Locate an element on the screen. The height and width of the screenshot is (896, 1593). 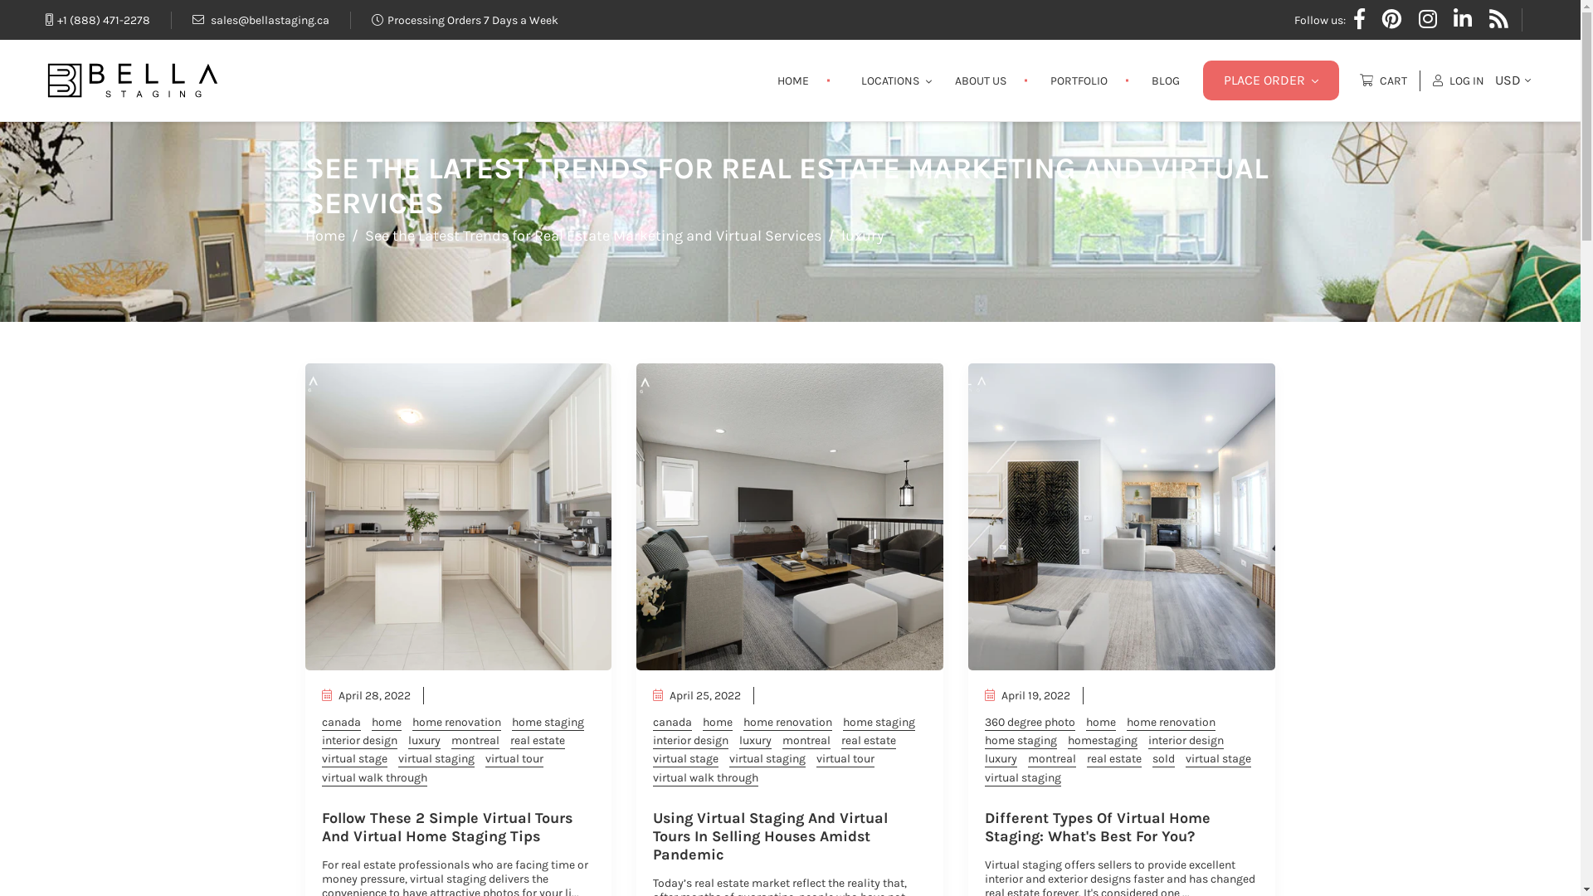
interior design is located at coordinates (690, 742).